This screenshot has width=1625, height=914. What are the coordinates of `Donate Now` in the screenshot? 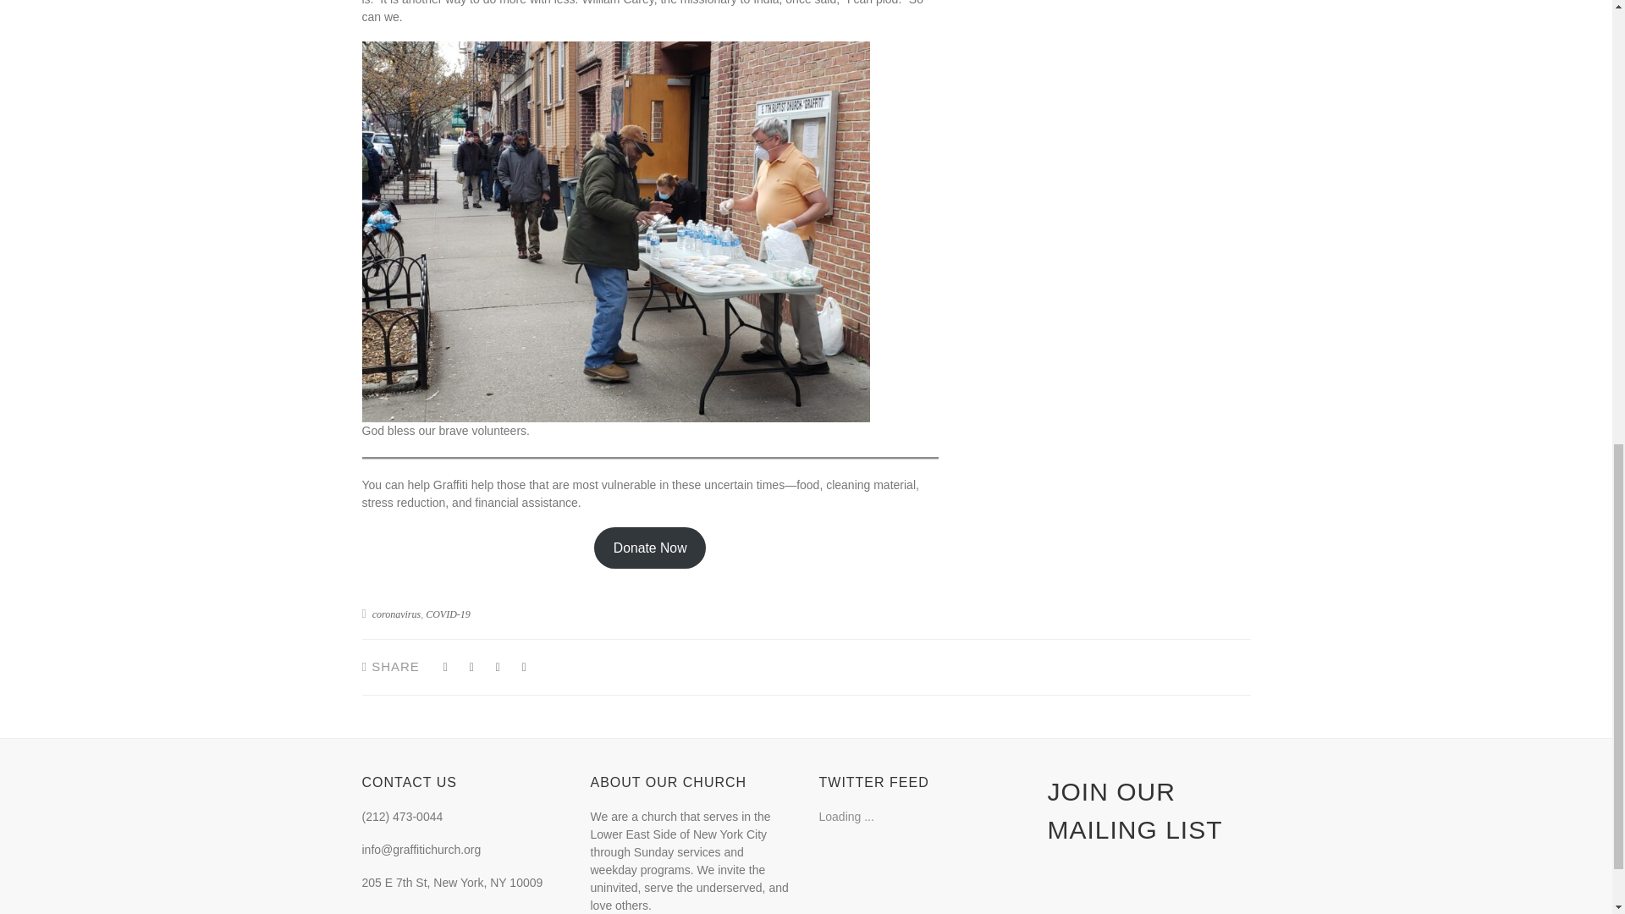 It's located at (650, 548).